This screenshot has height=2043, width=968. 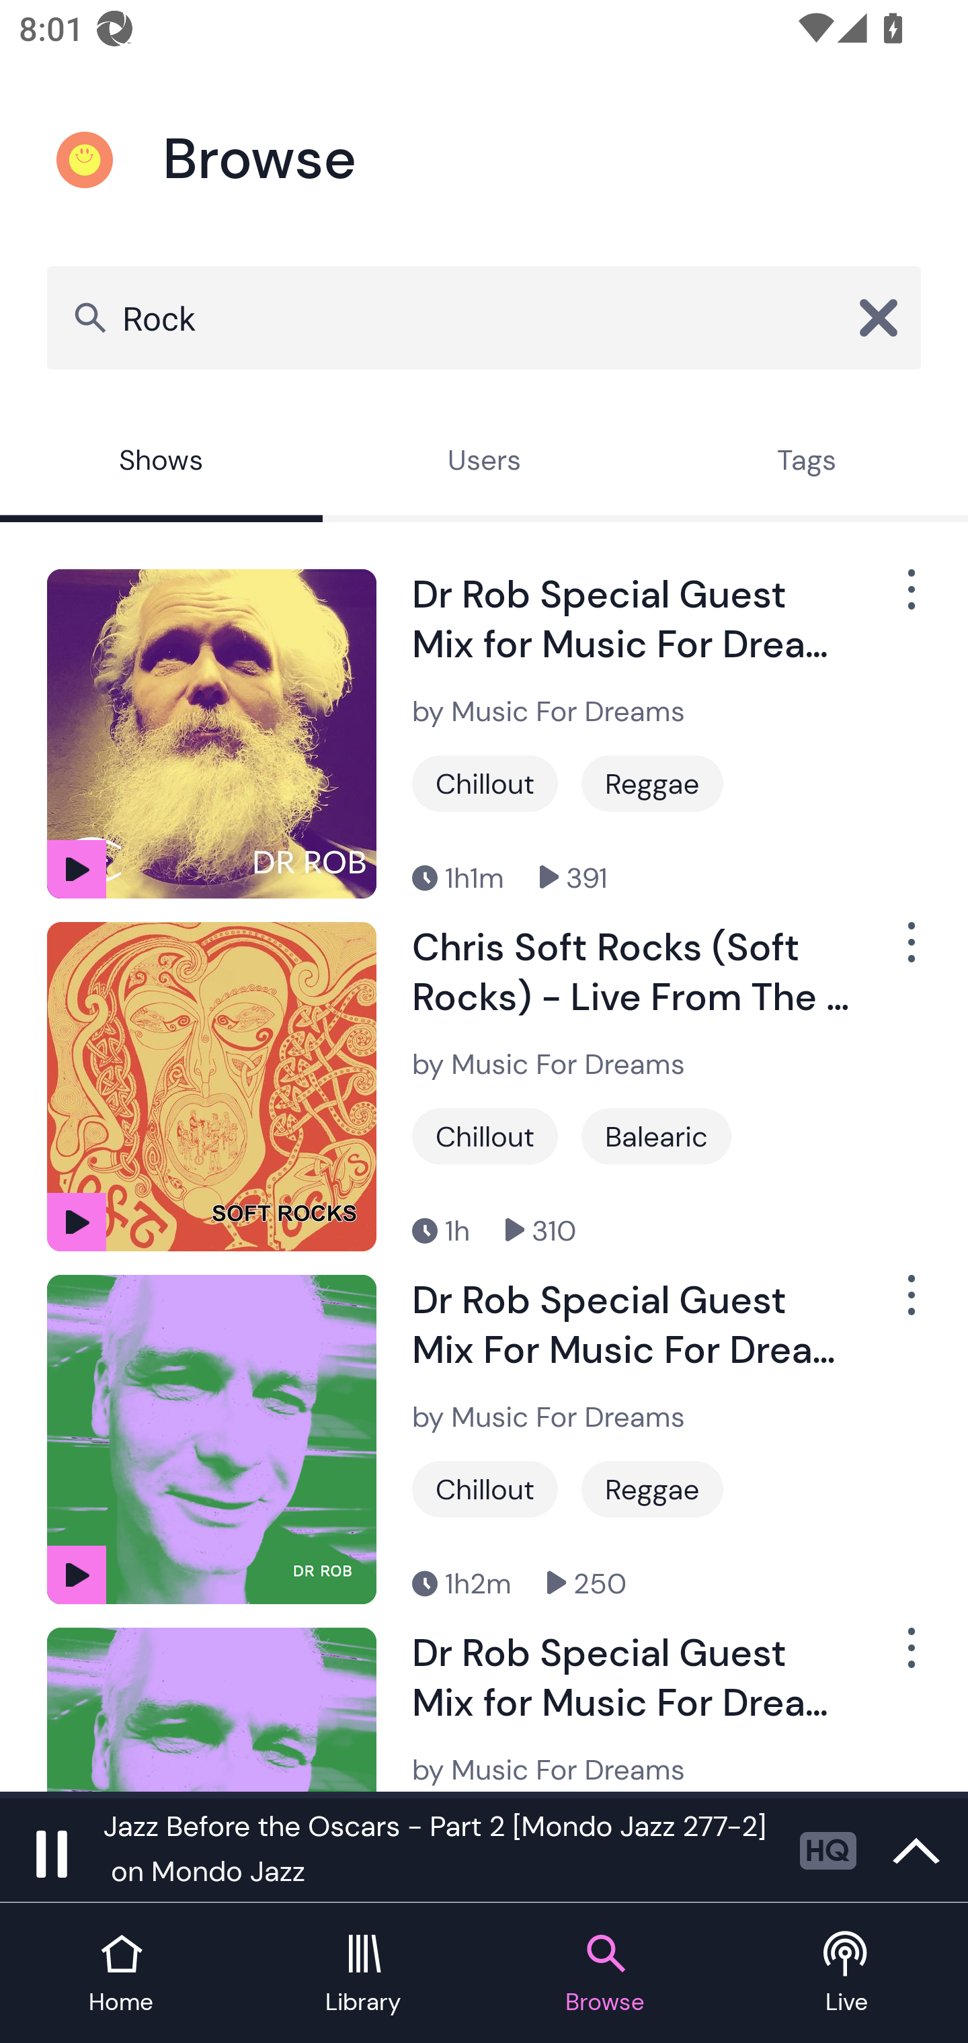 What do you see at coordinates (847, 1974) in the screenshot?
I see `Live tab Live` at bounding box center [847, 1974].